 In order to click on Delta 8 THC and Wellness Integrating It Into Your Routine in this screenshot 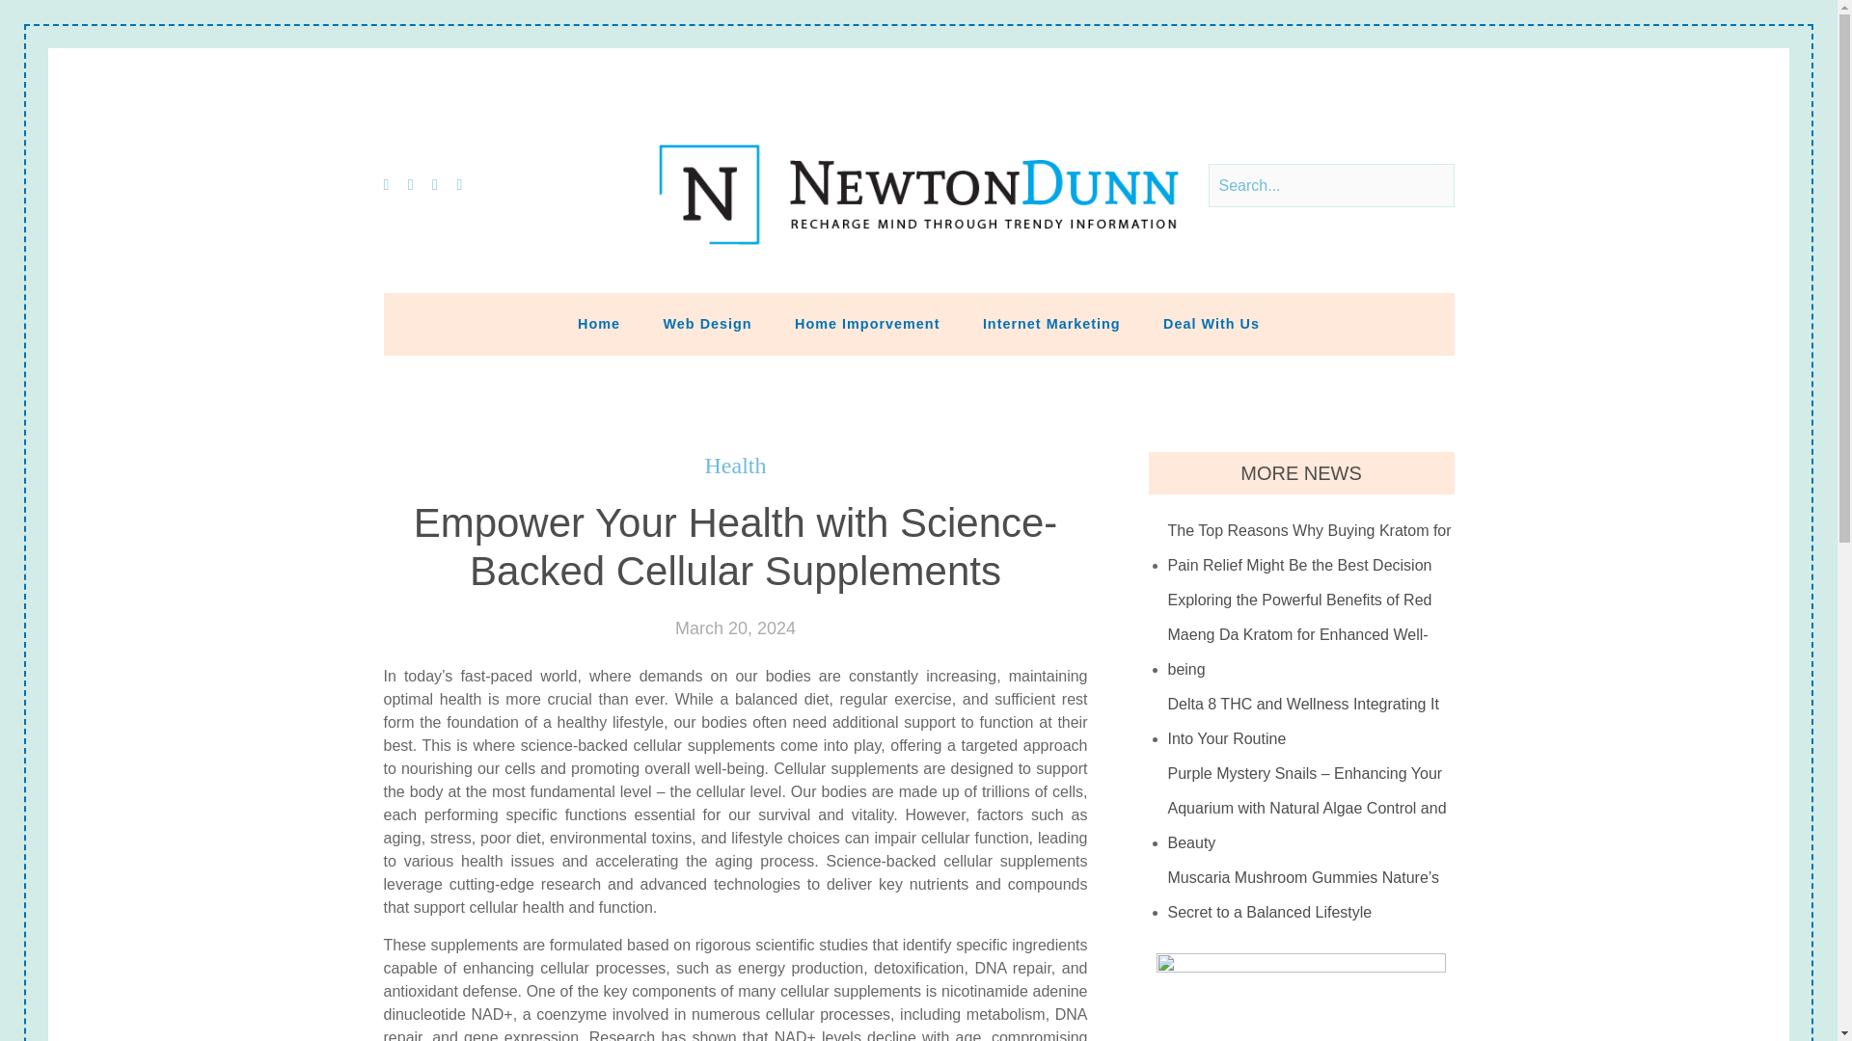, I will do `click(1311, 721)`.